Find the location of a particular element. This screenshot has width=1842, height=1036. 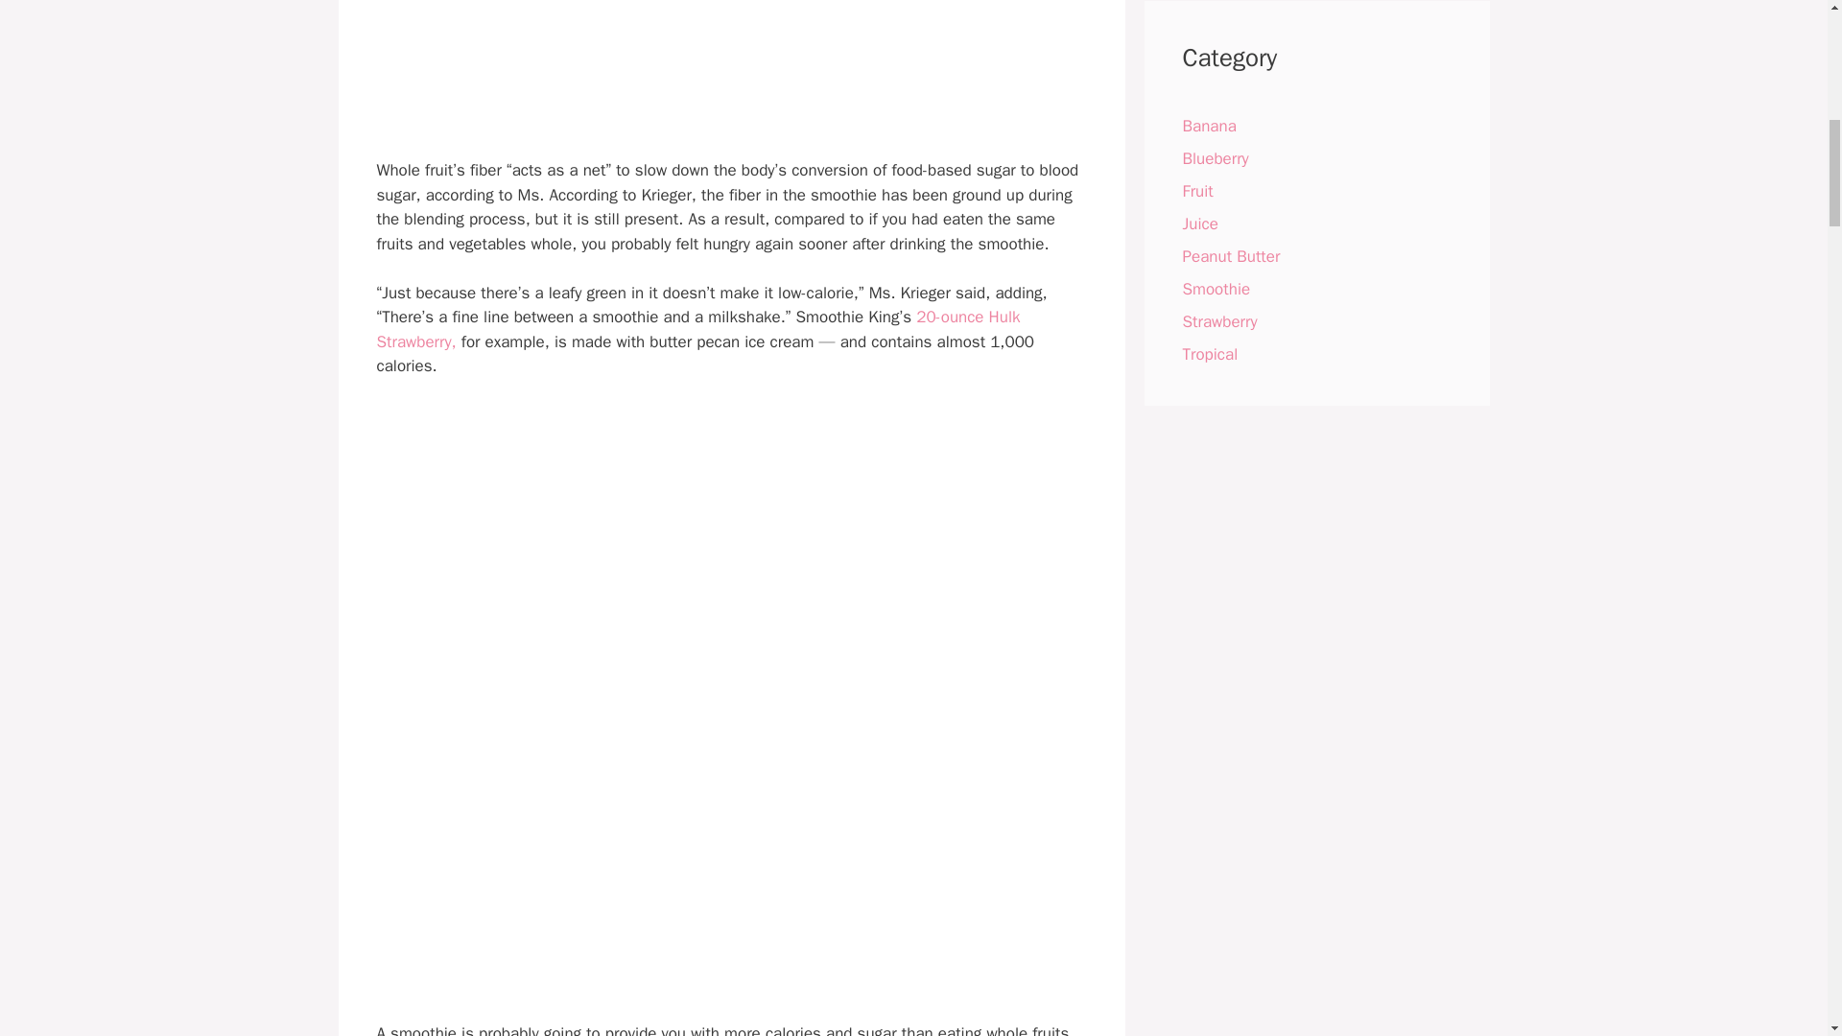

Banana is located at coordinates (1209, 125).